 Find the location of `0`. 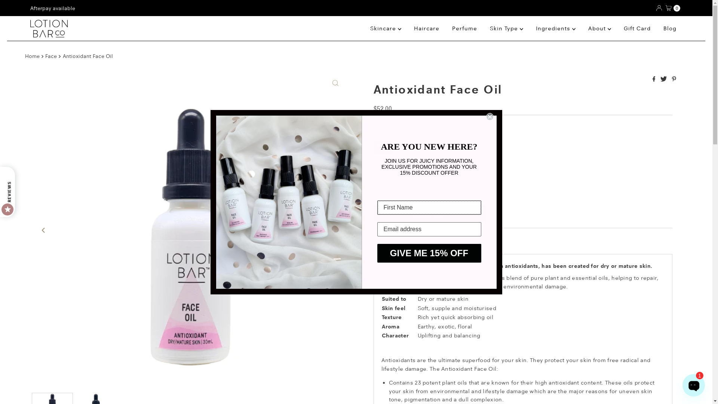

0 is located at coordinates (673, 8).